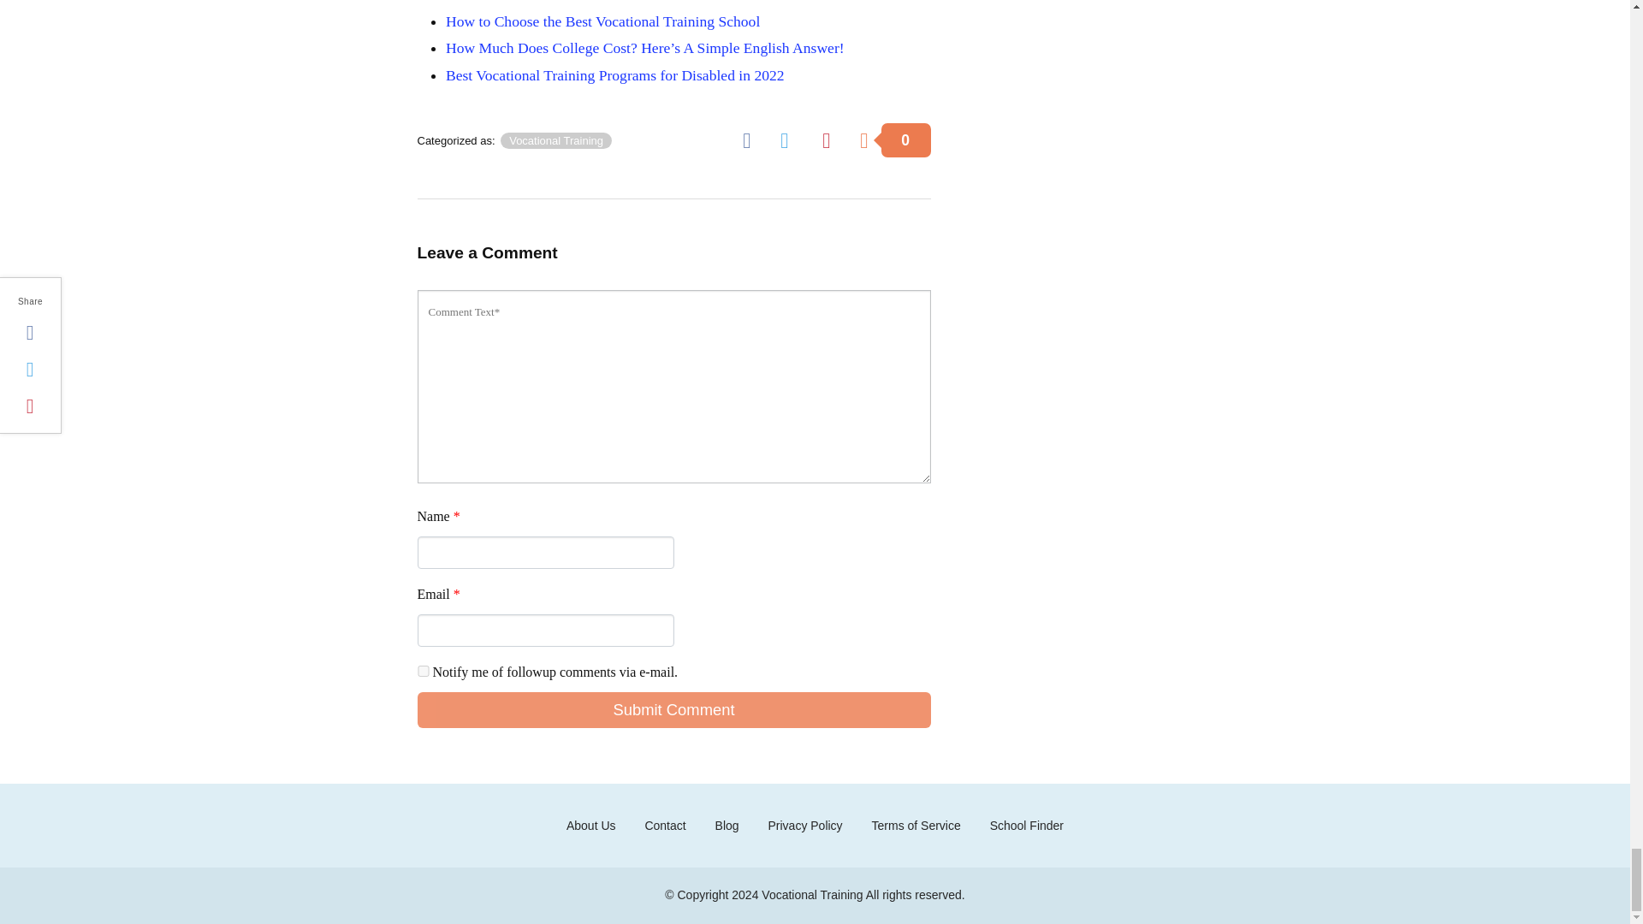 The width and height of the screenshot is (1643, 924). What do you see at coordinates (423, 671) in the screenshot?
I see `yes` at bounding box center [423, 671].